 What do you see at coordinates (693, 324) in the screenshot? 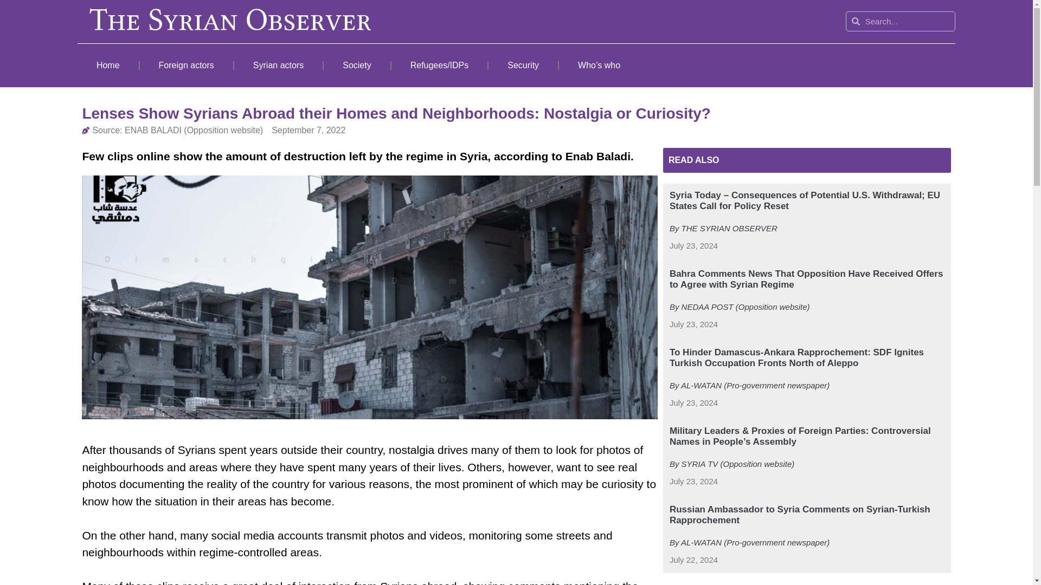
I see `July 23, 2024` at bounding box center [693, 324].